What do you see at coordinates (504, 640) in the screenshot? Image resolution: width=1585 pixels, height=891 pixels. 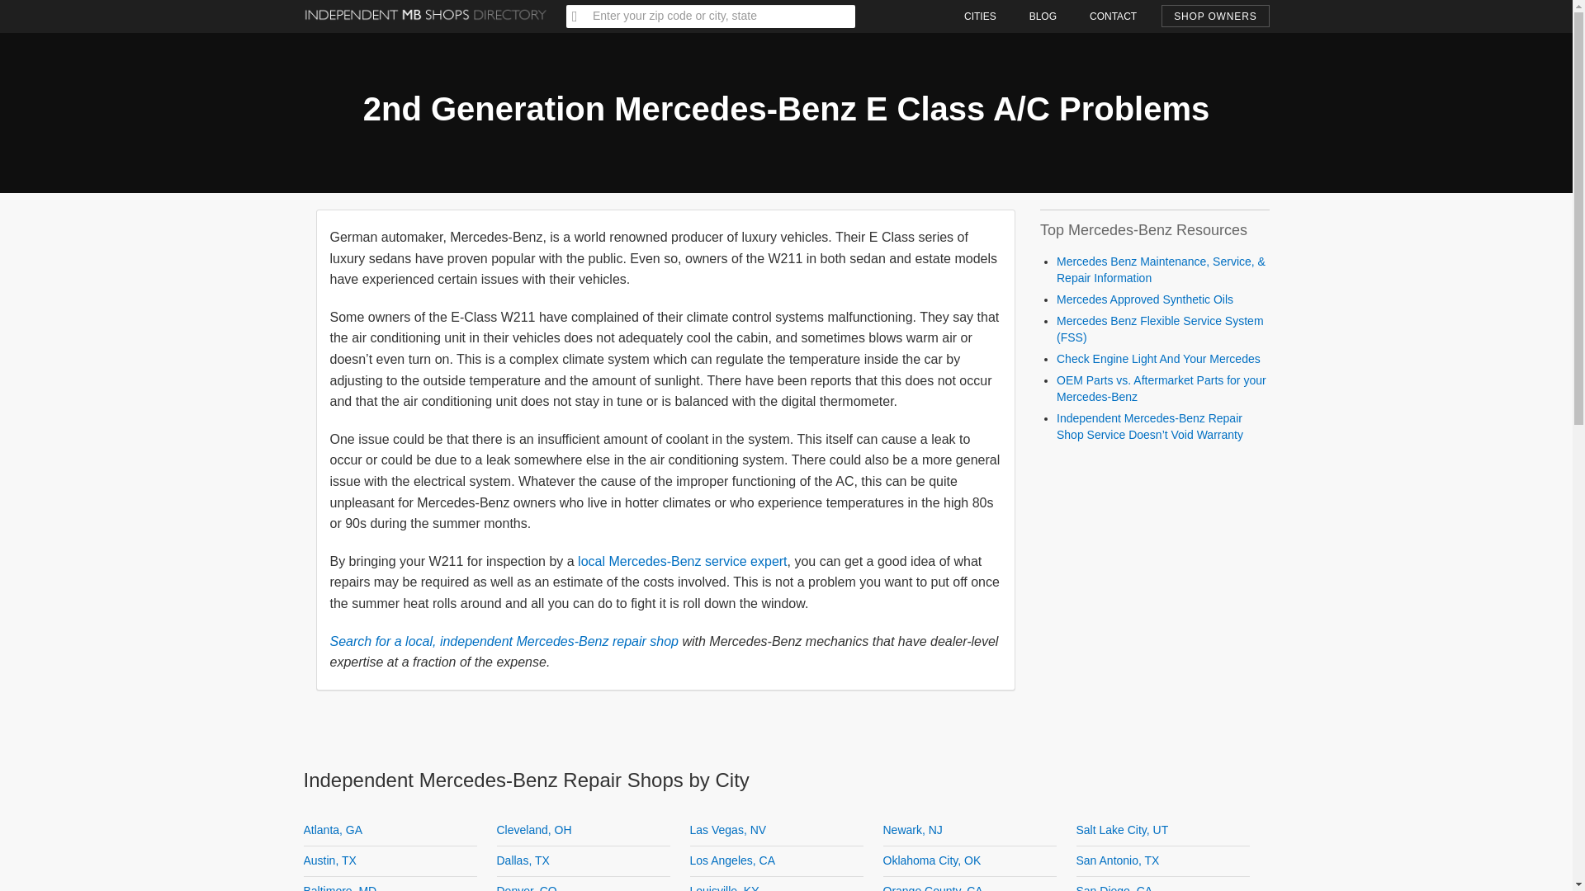 I see `Search for a local, independent Mercedes-Benz repair shop` at bounding box center [504, 640].